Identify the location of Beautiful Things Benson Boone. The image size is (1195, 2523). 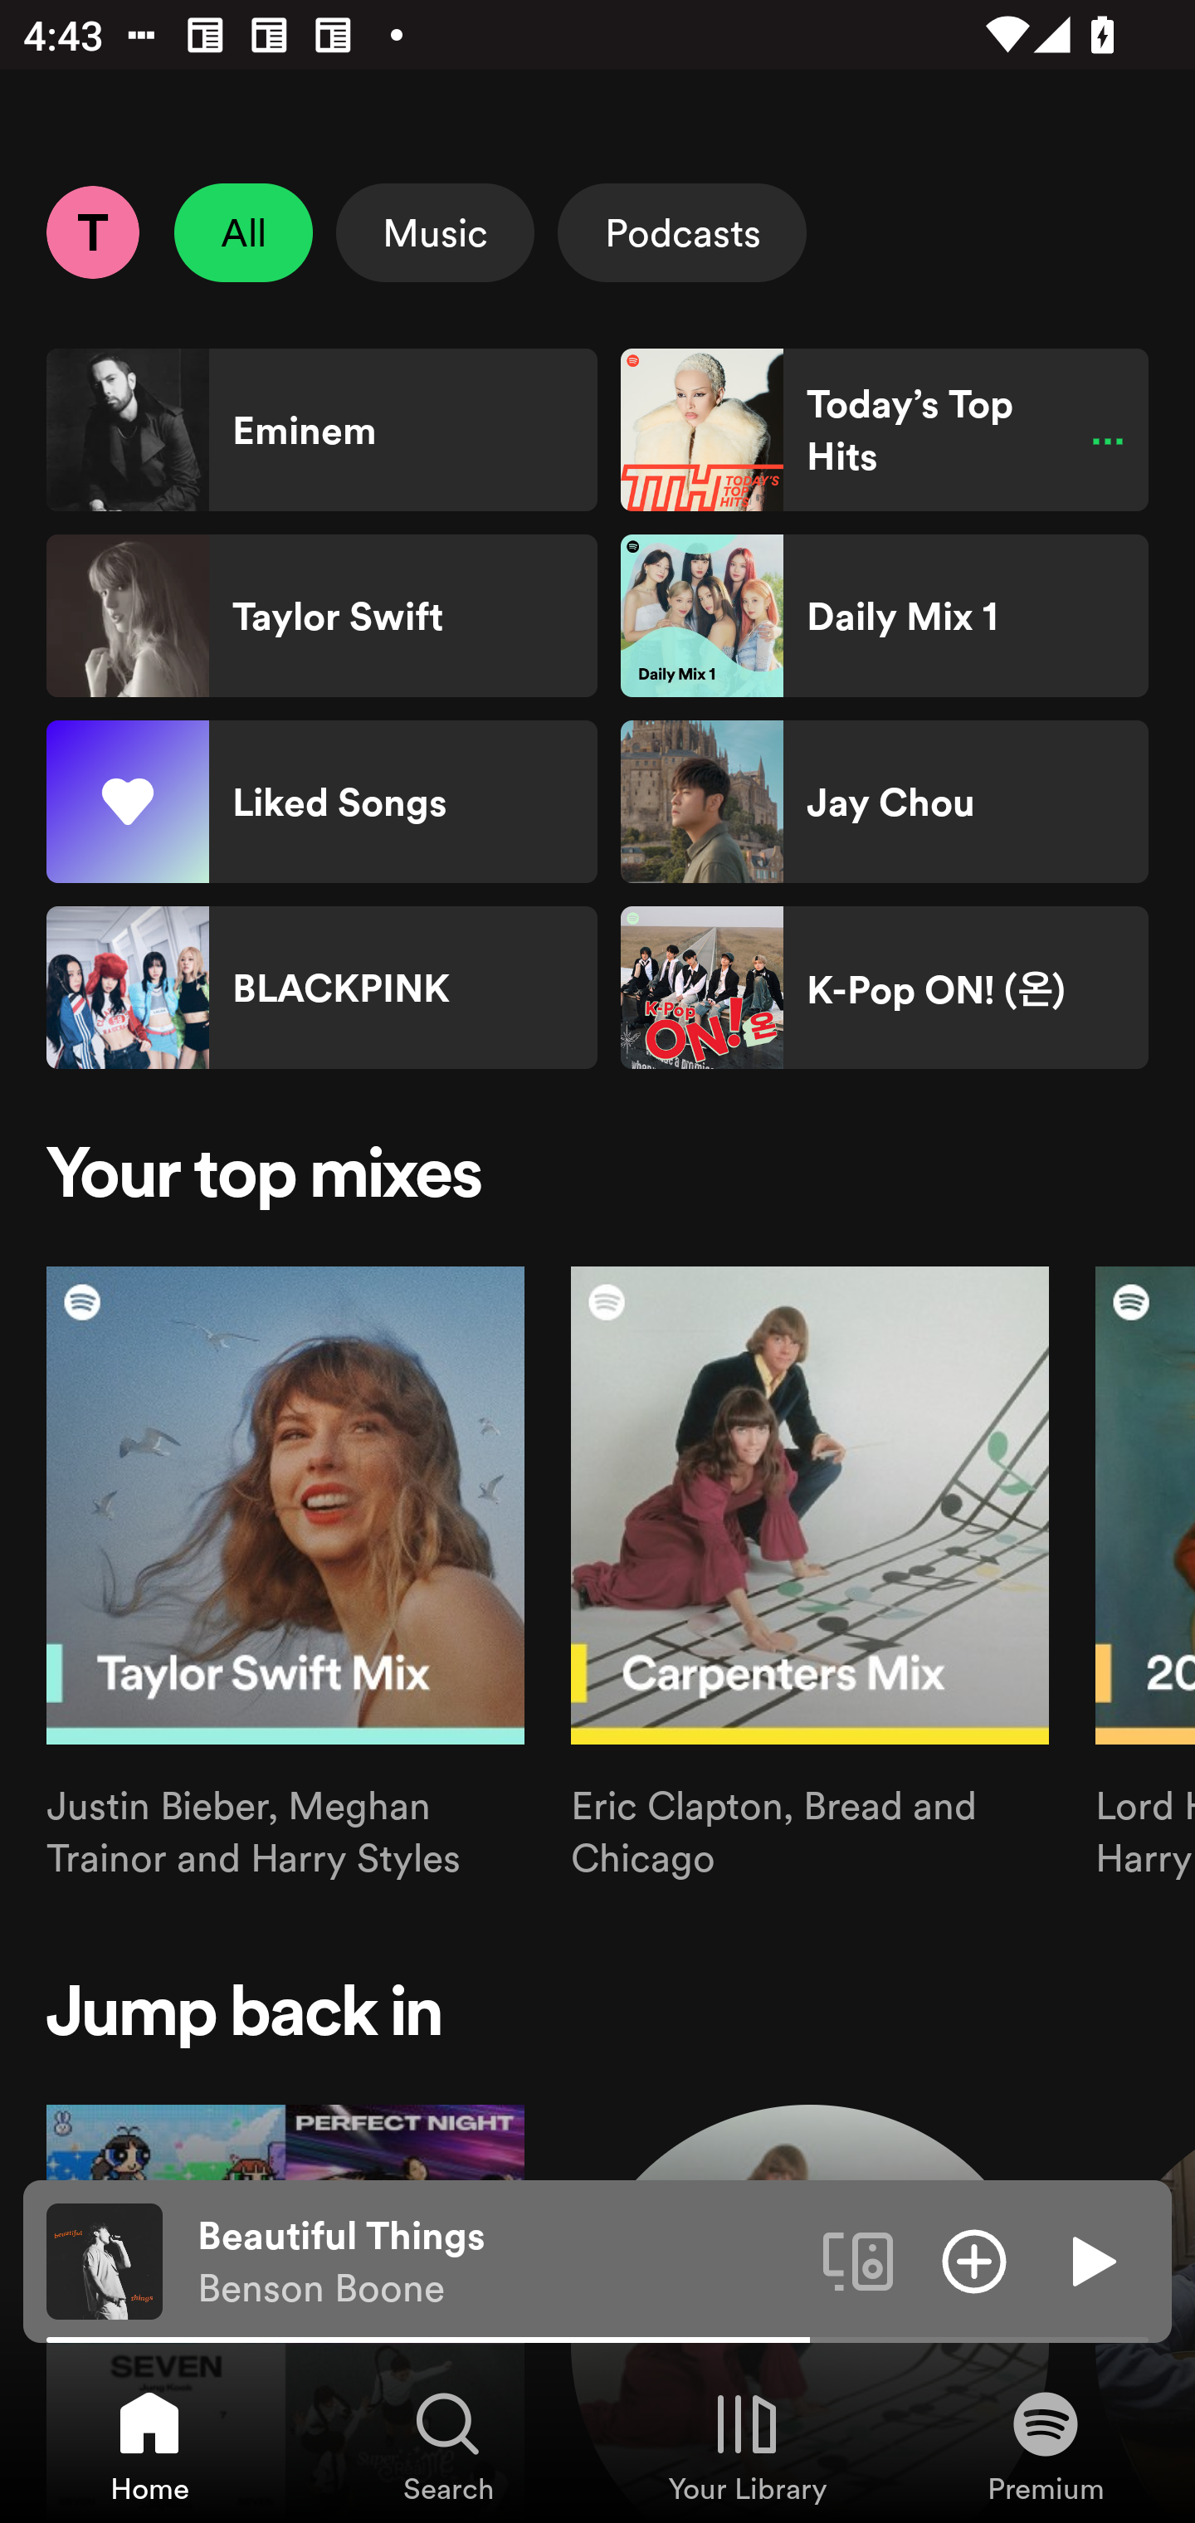
(498, 2262).